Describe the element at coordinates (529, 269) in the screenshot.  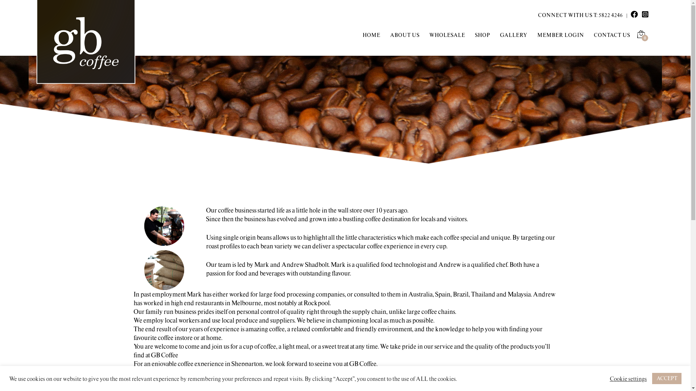
I see `Terms and Conditions` at that location.